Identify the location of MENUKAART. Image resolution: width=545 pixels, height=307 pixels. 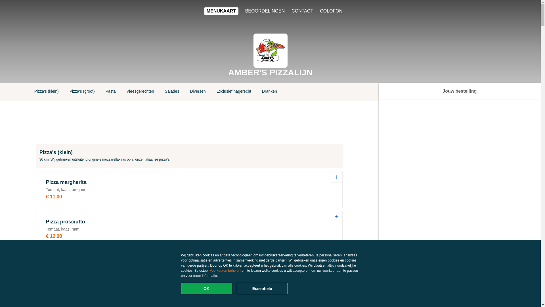
(221, 11).